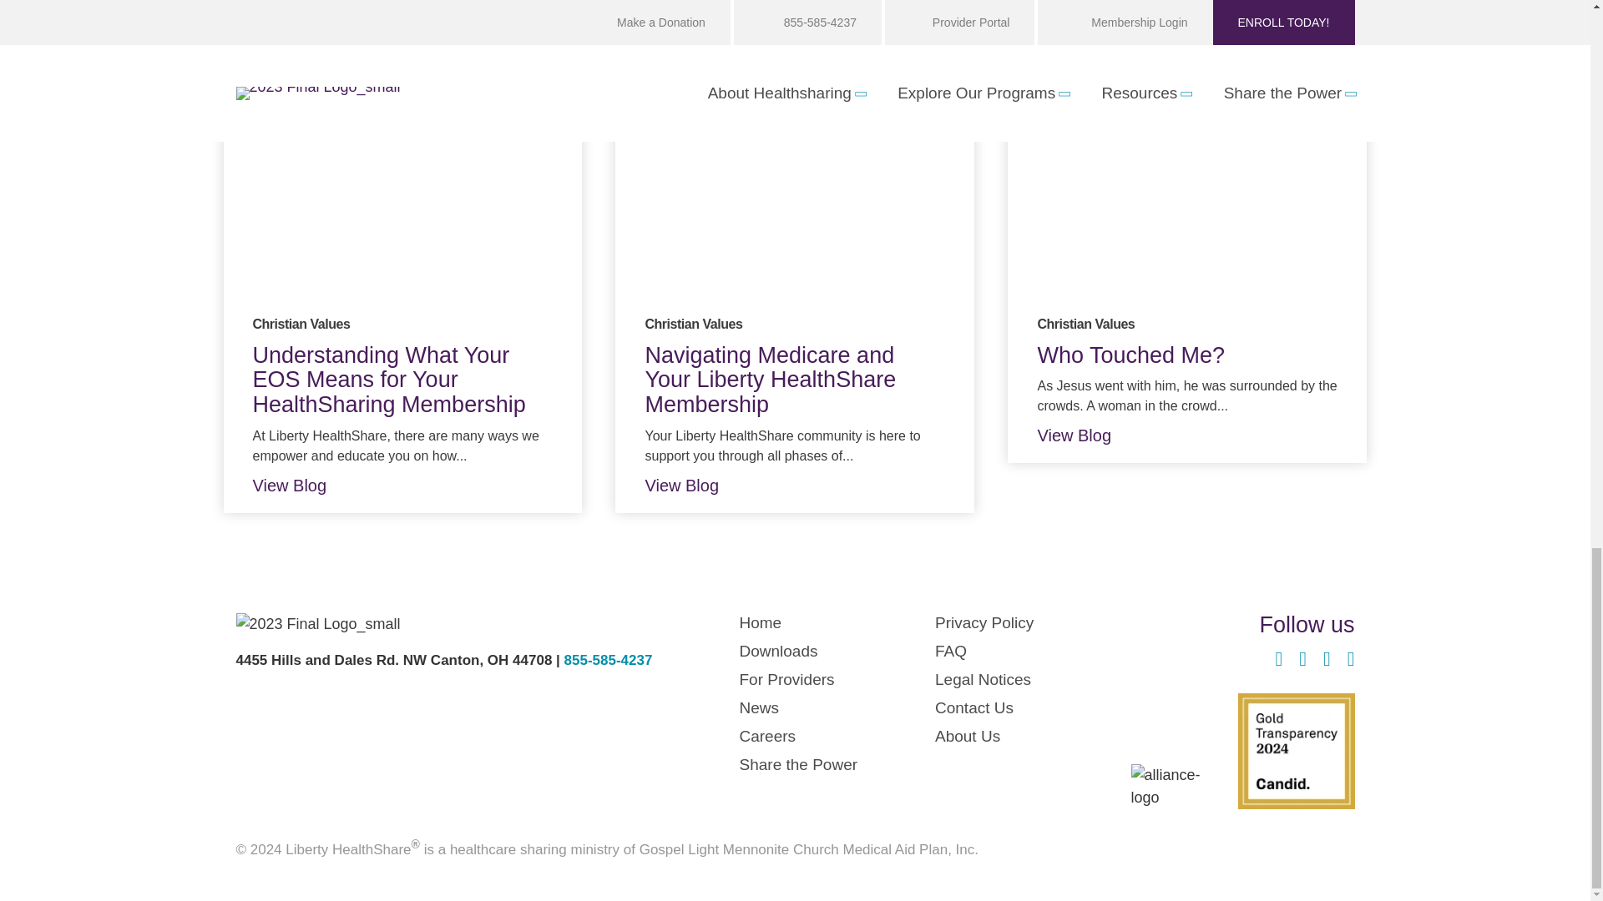 The image size is (1603, 901). What do you see at coordinates (301, 324) in the screenshot?
I see `Christian Values` at bounding box center [301, 324].